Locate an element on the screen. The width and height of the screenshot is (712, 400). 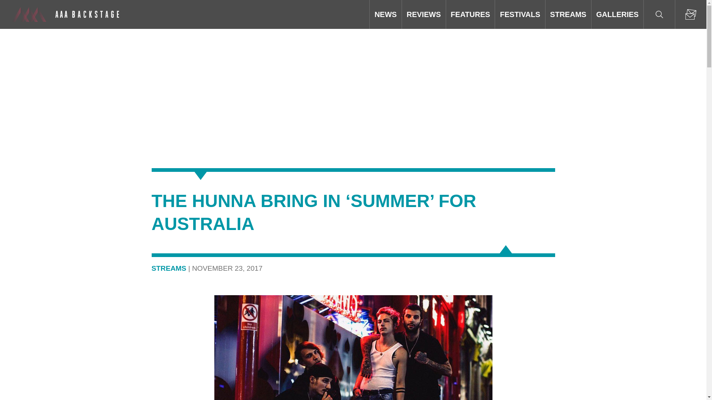
Search is located at coordinates (659, 14).